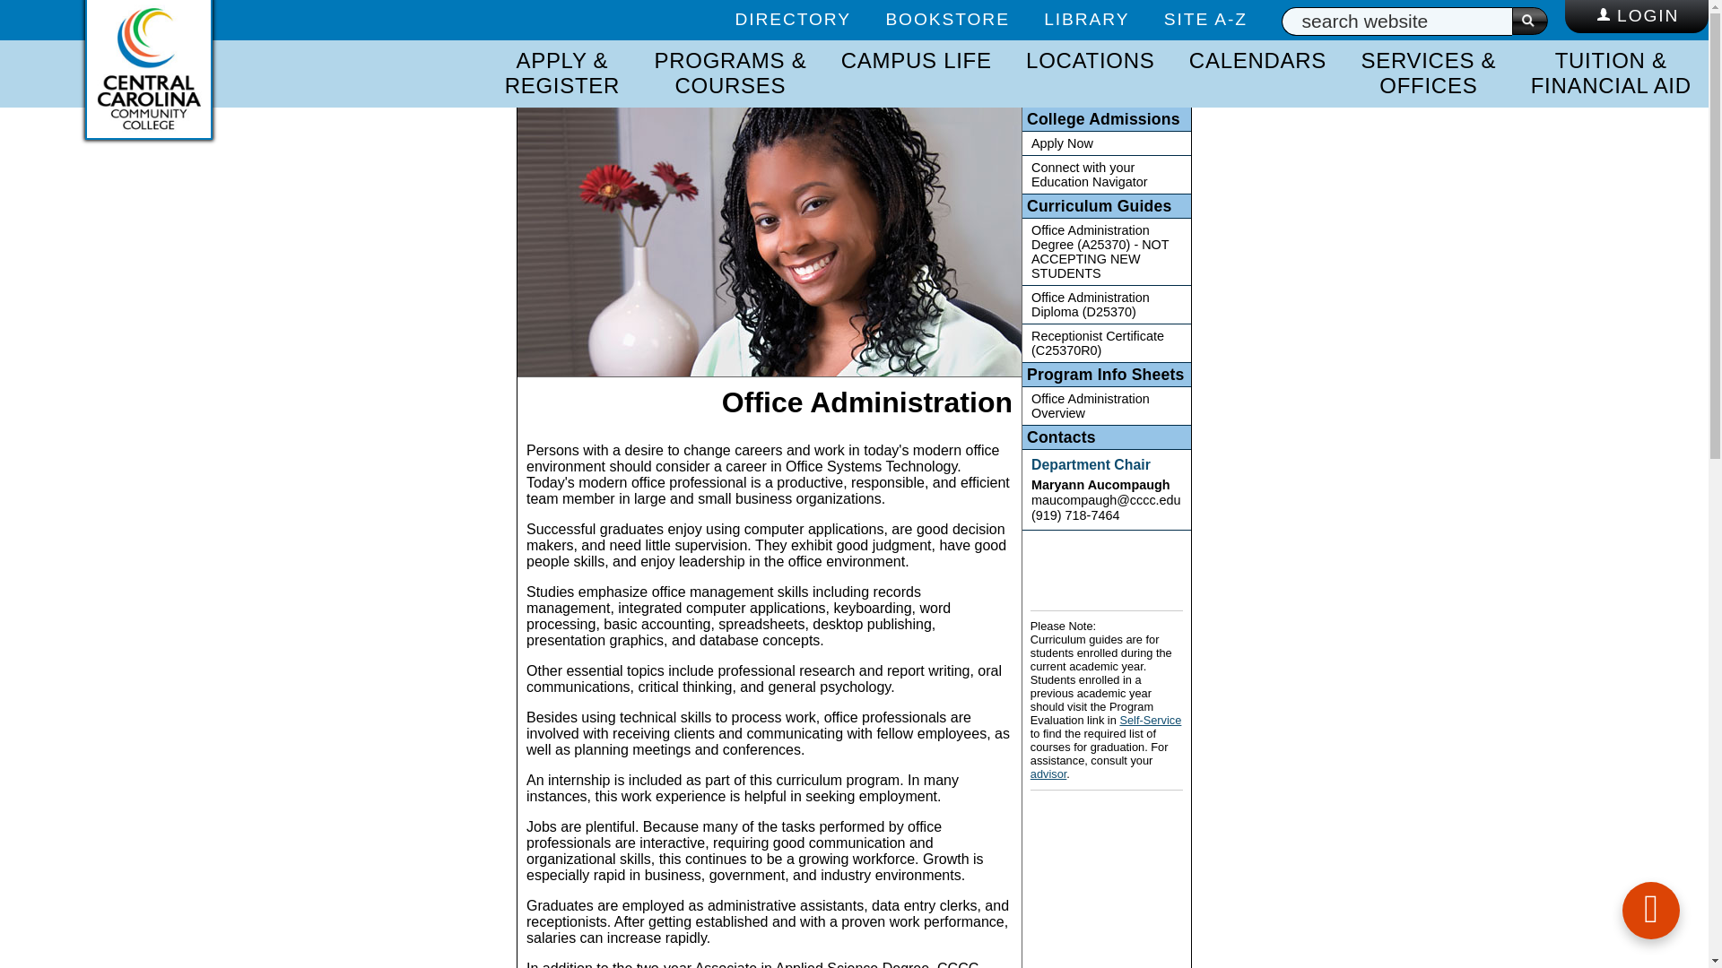 The image size is (1722, 968). I want to click on LIBRARY, so click(1086, 19).